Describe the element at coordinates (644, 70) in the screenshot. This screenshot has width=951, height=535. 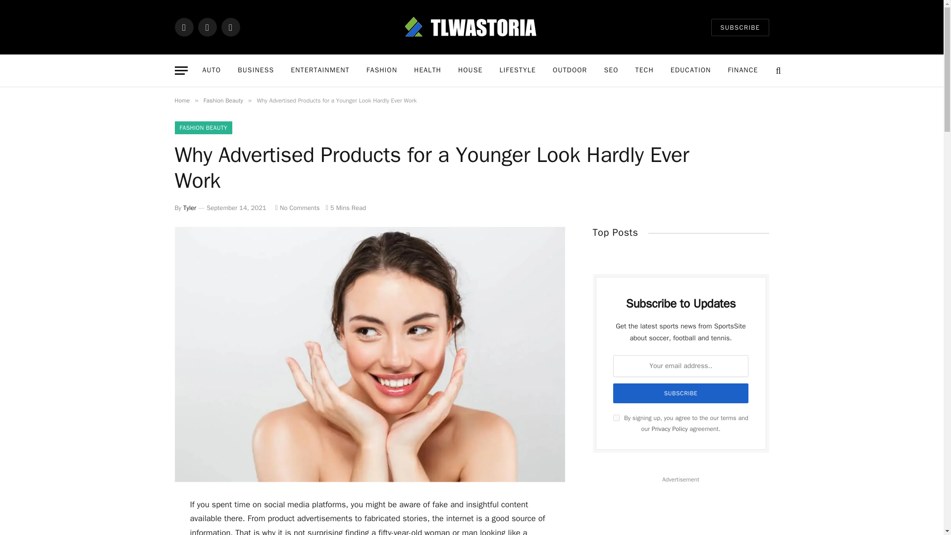
I see `TECH` at that location.